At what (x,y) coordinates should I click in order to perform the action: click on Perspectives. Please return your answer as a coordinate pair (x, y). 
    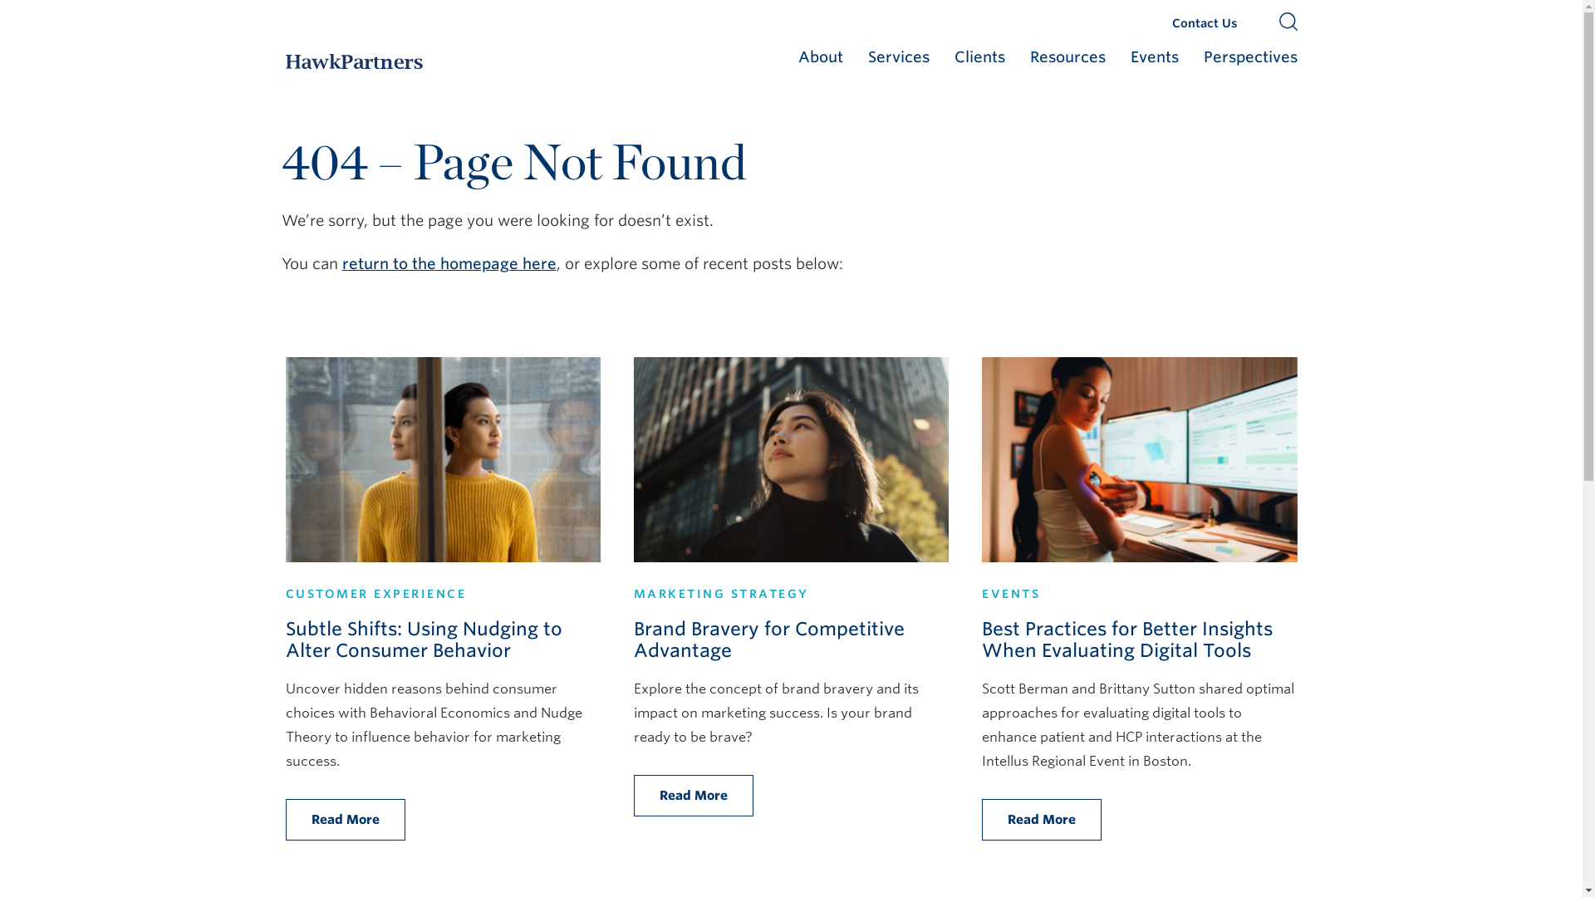
    Looking at the image, I should click on (1249, 61).